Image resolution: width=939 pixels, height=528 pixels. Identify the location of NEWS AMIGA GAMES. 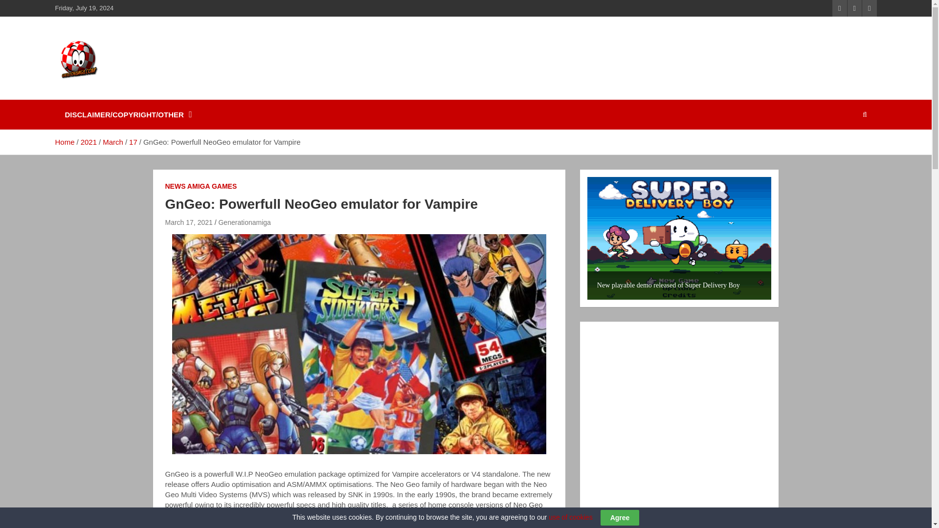
(201, 187).